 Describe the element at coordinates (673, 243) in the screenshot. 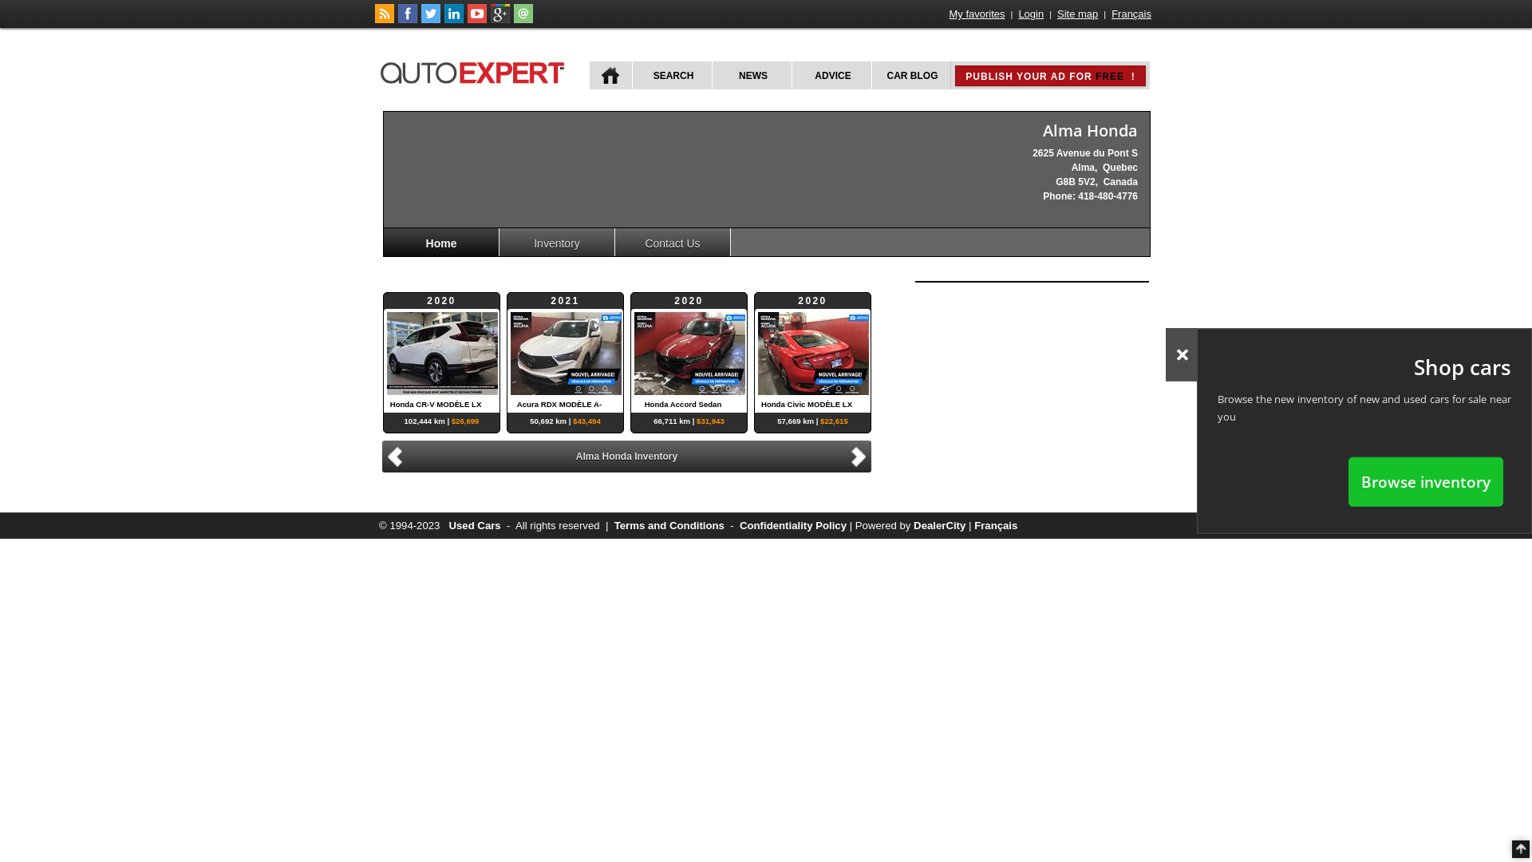

I see `Contact Us` at that location.